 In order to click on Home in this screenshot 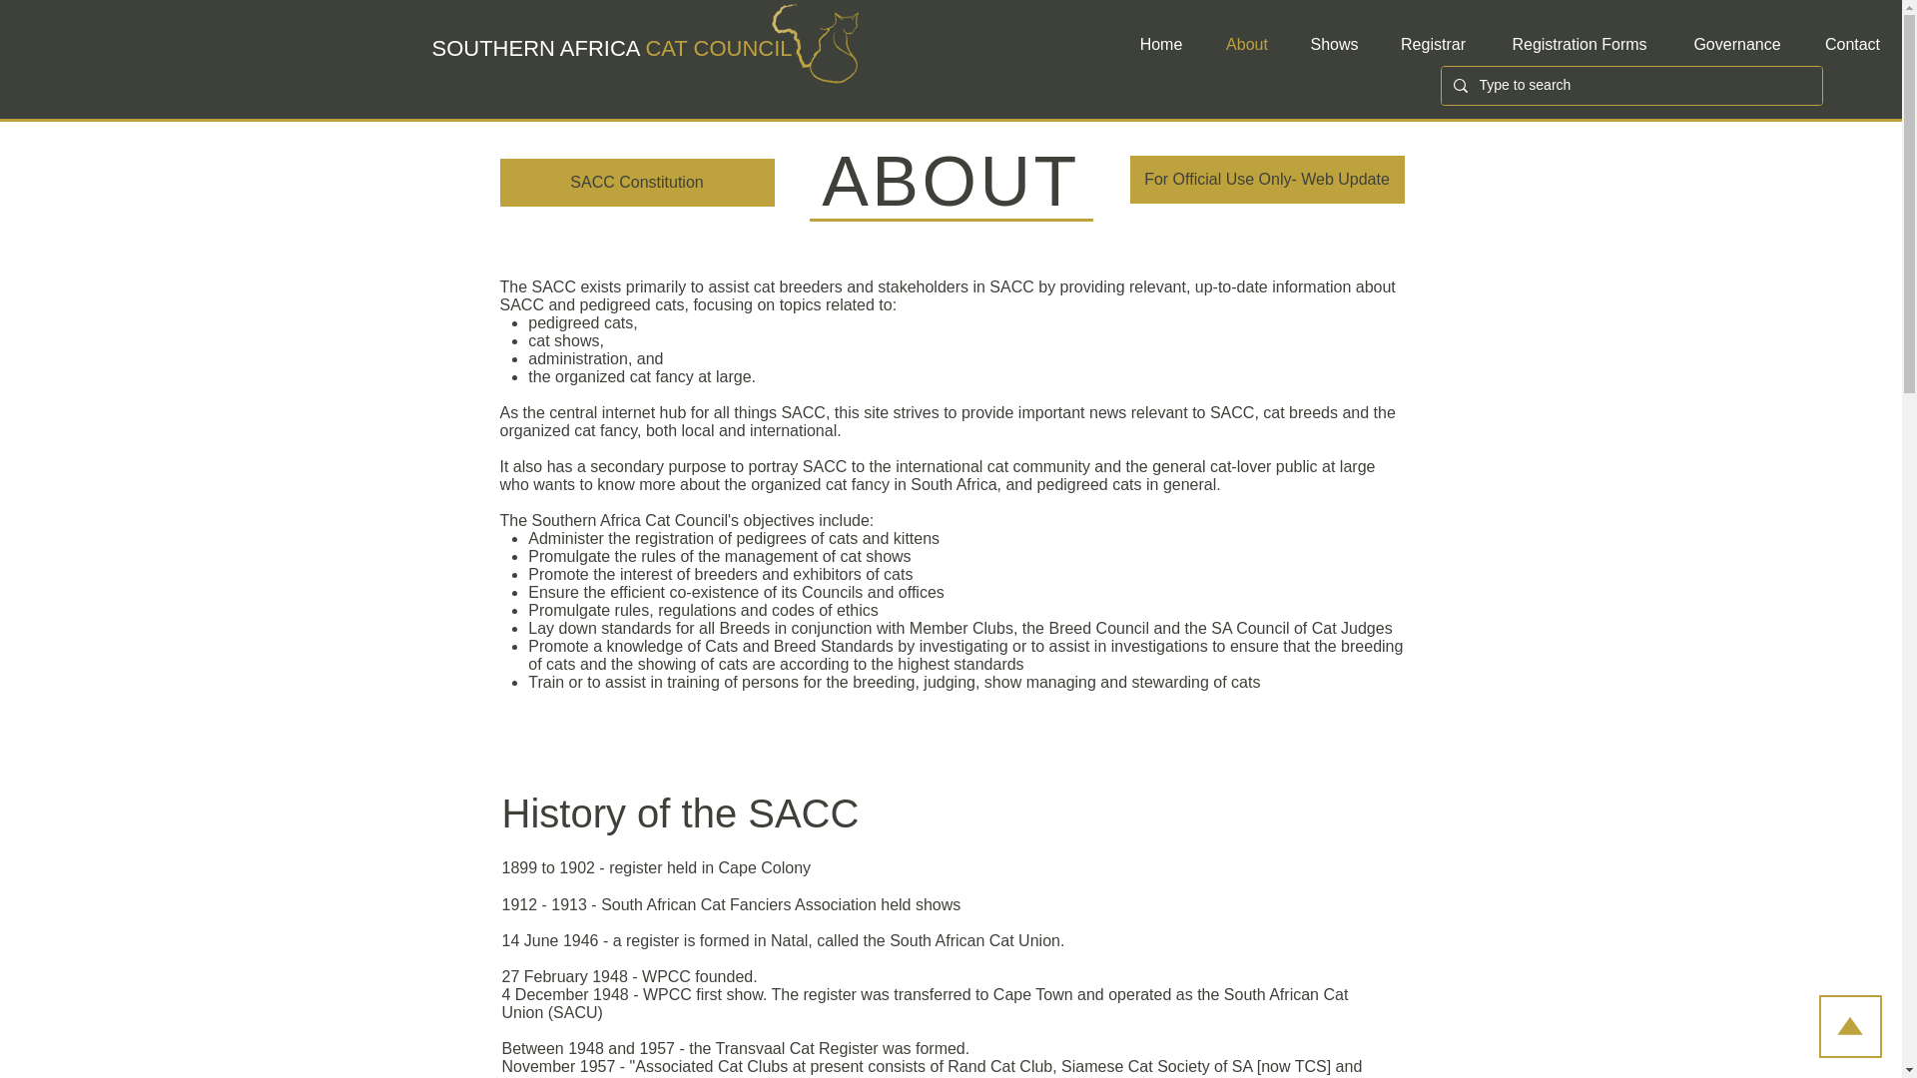, I will do `click(1160, 44)`.